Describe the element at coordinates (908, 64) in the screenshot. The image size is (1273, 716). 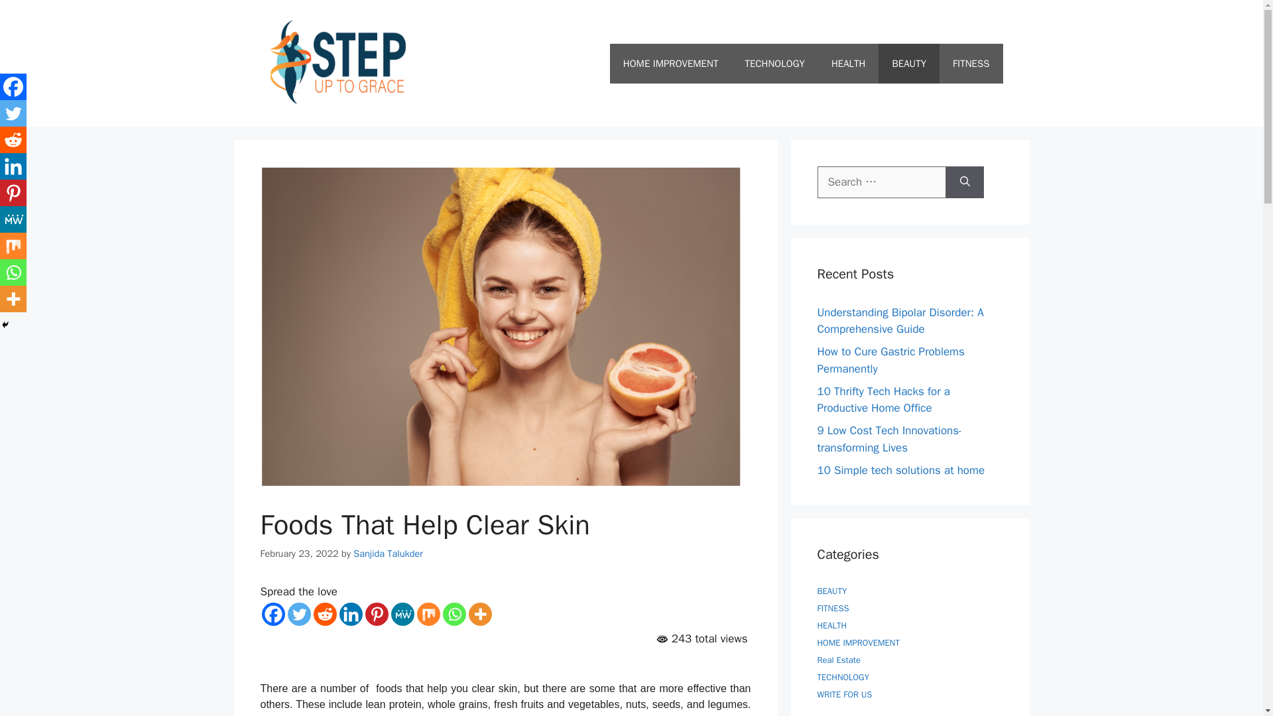
I see `BEAUTY` at that location.